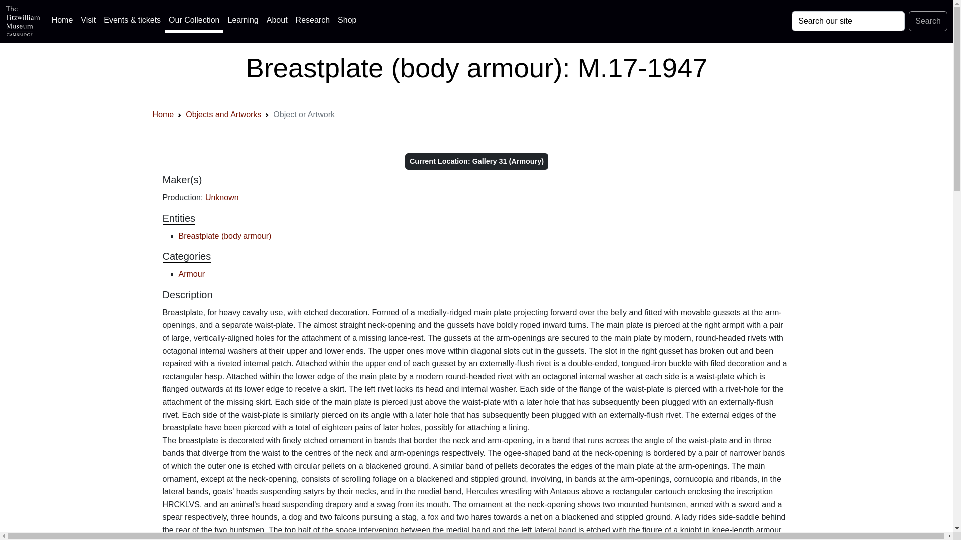  Describe the element at coordinates (312, 20) in the screenshot. I see `Research` at that location.